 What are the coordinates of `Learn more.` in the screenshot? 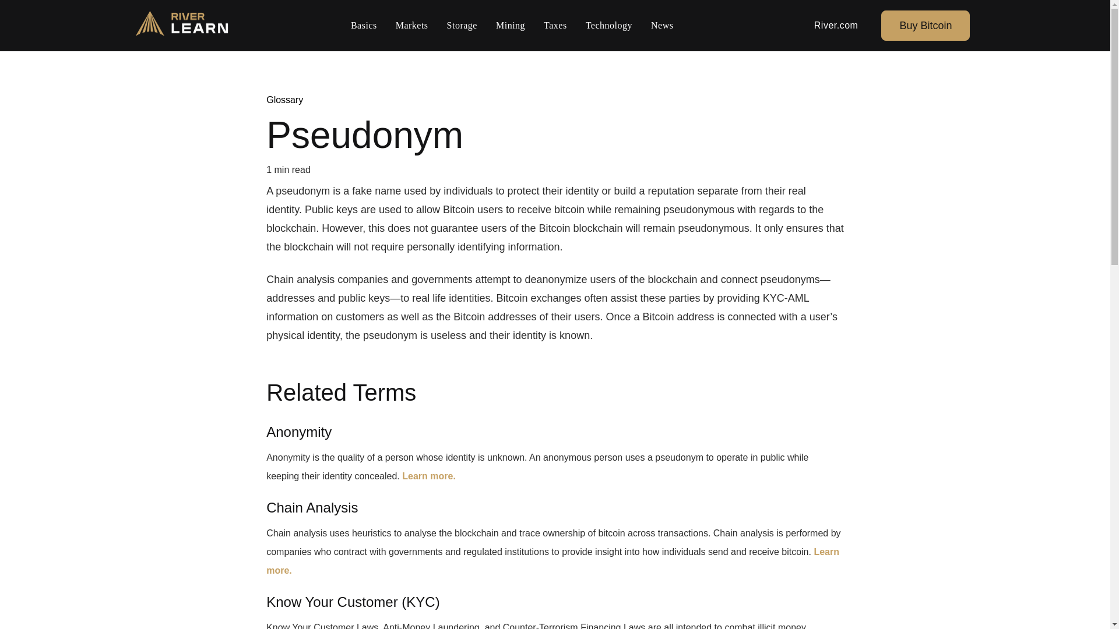 It's located at (553, 561).